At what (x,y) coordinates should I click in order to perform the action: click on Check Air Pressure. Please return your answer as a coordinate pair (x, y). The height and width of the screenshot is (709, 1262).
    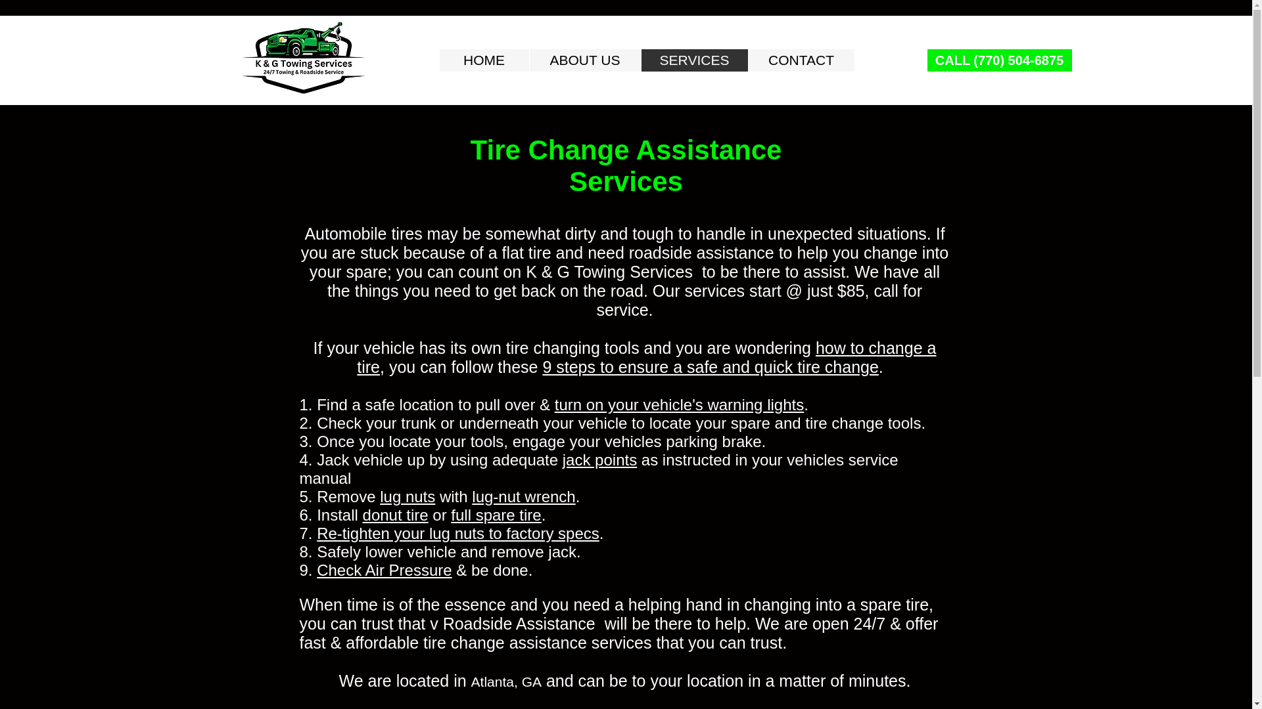
    Looking at the image, I should click on (384, 570).